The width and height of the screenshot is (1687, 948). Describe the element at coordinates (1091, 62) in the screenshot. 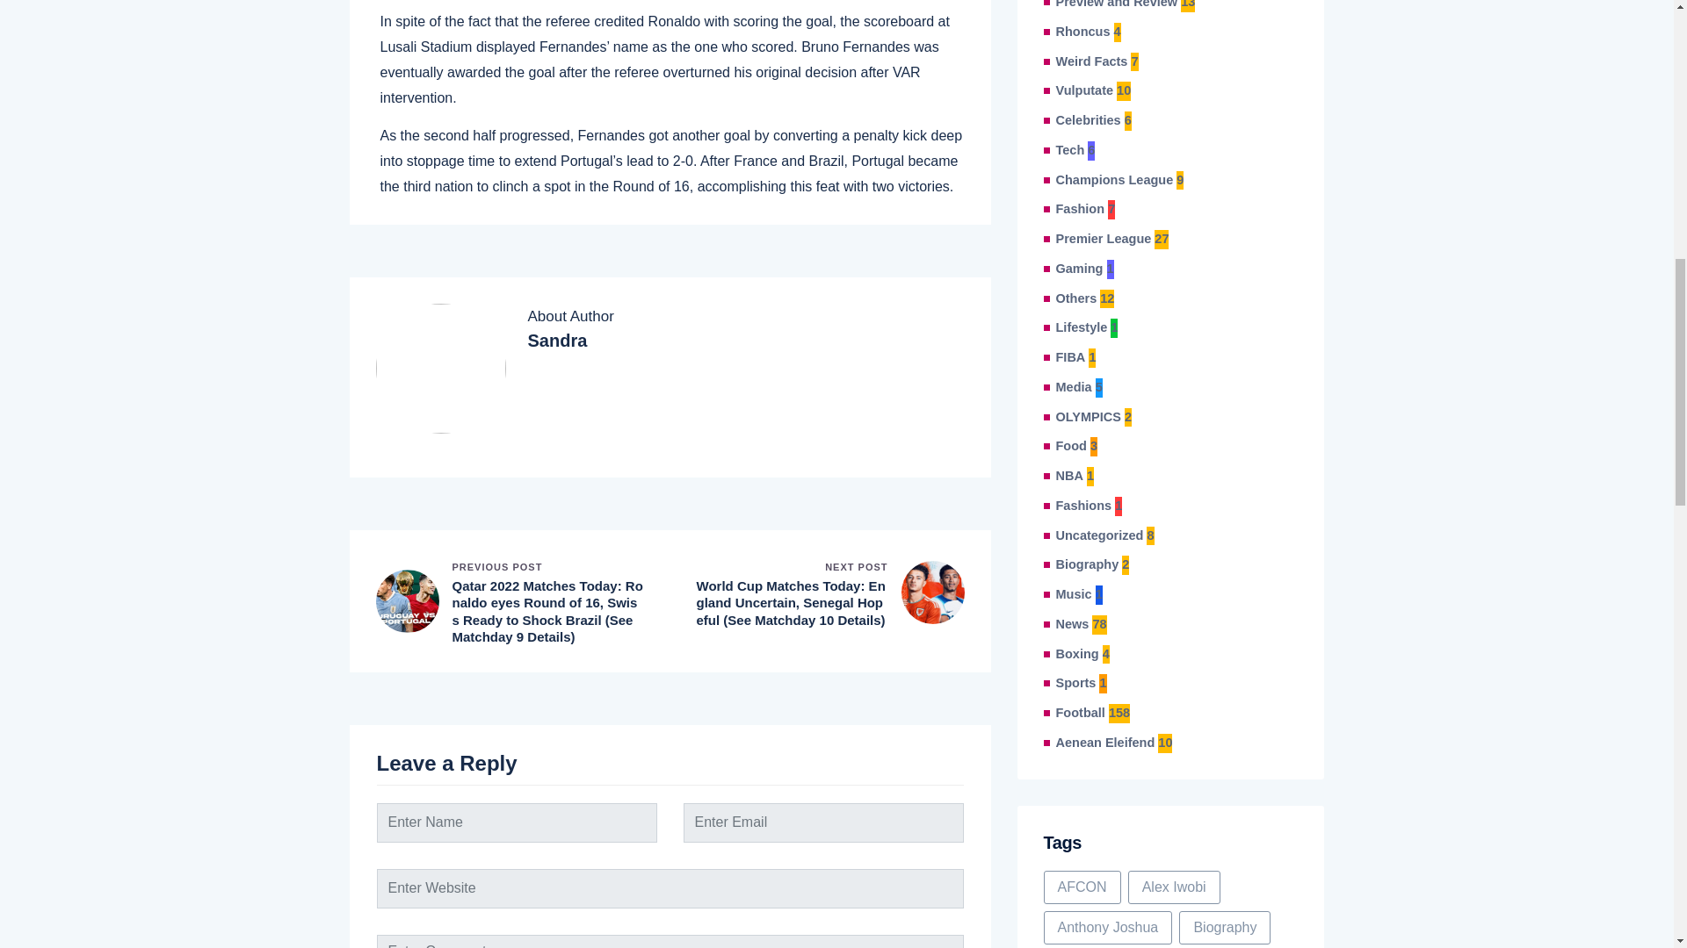

I see `Weird Facts` at that location.